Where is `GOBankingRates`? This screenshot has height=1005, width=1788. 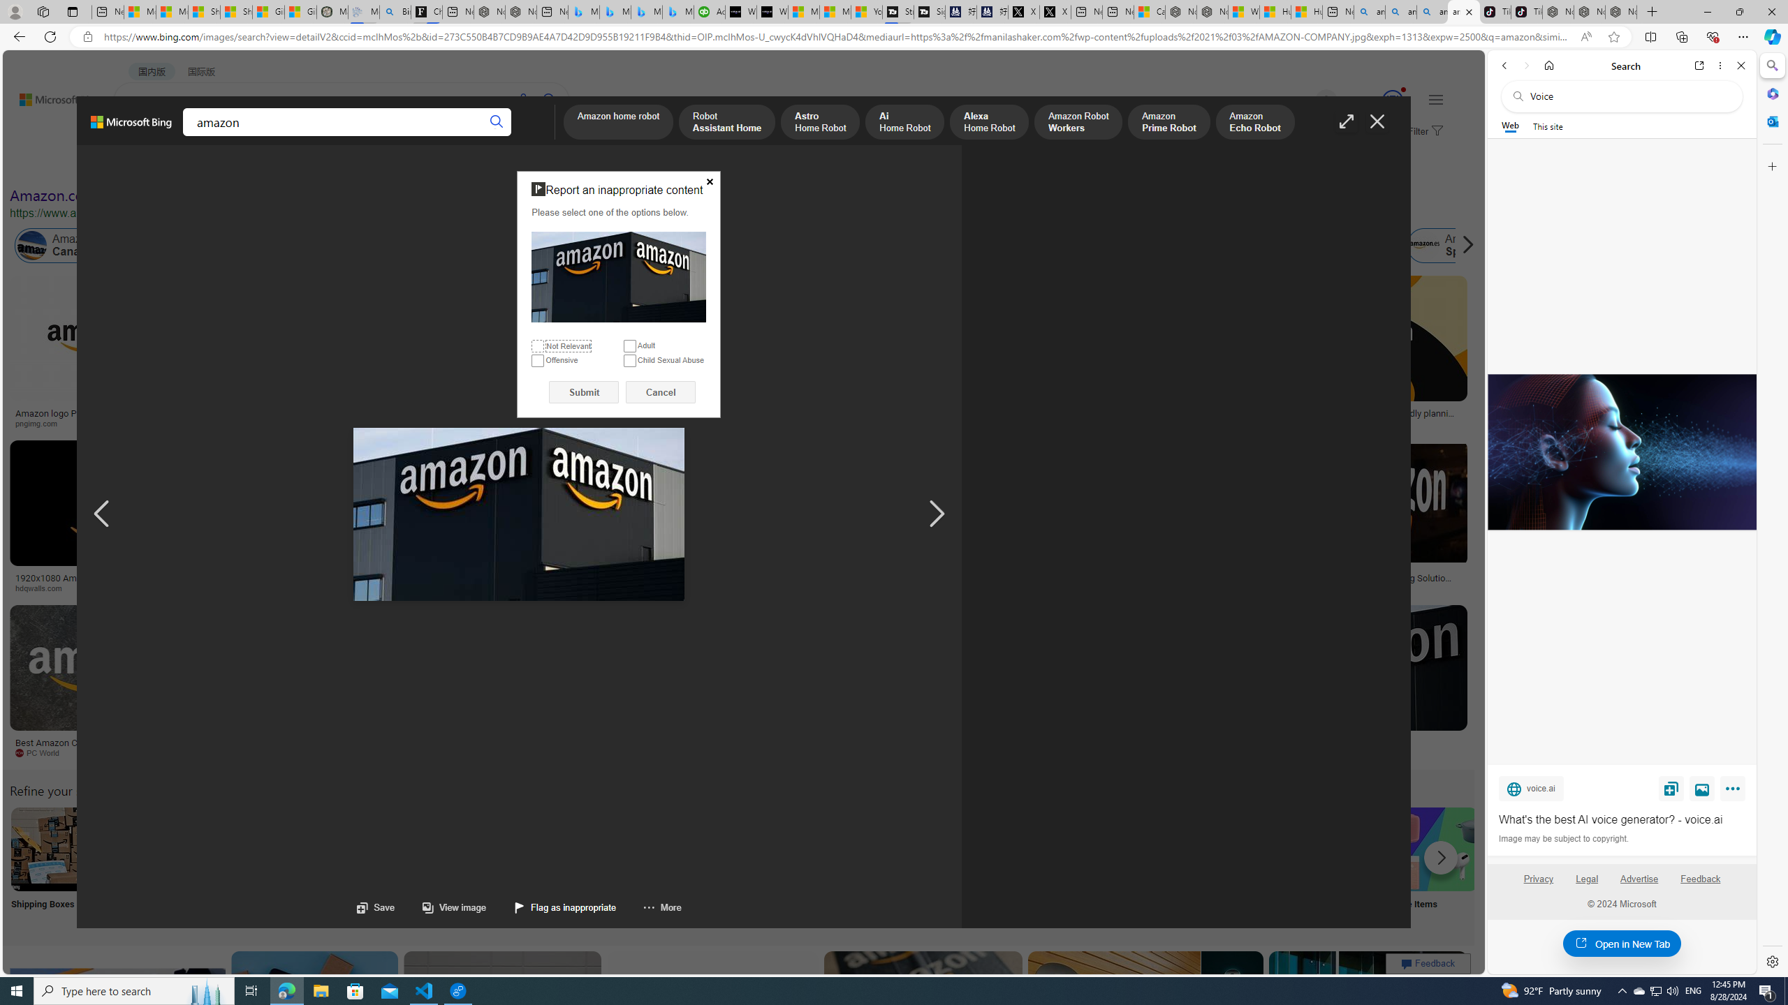
GOBankingRates is located at coordinates (277, 588).